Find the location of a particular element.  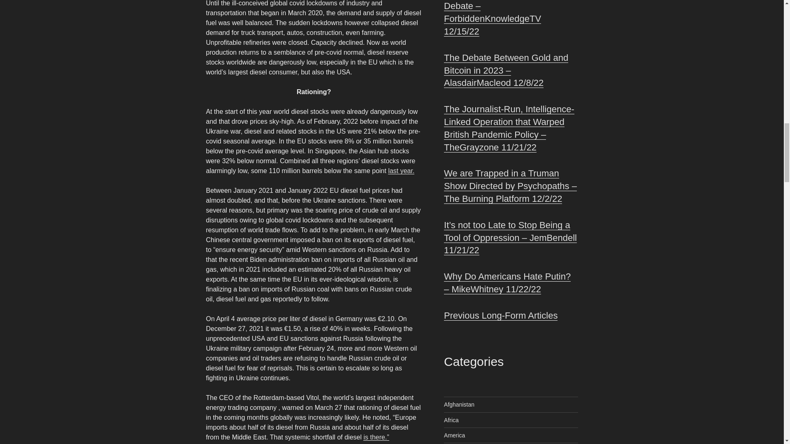

Previous Long-Form Articles is located at coordinates (501, 315).